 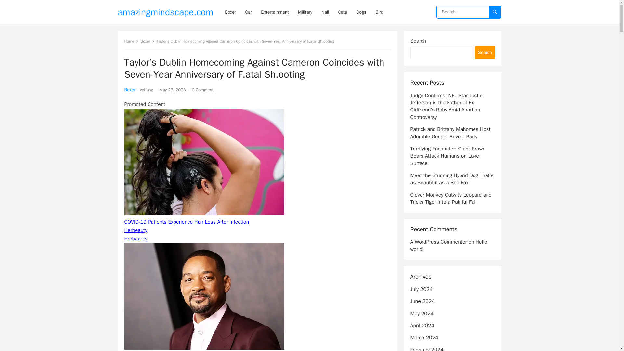 I want to click on Boxer, so click(x=130, y=90).